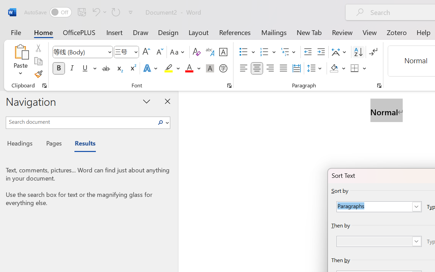 Image resolution: width=435 pixels, height=272 pixels. Describe the element at coordinates (53, 144) in the screenshot. I see `Pages` at that location.